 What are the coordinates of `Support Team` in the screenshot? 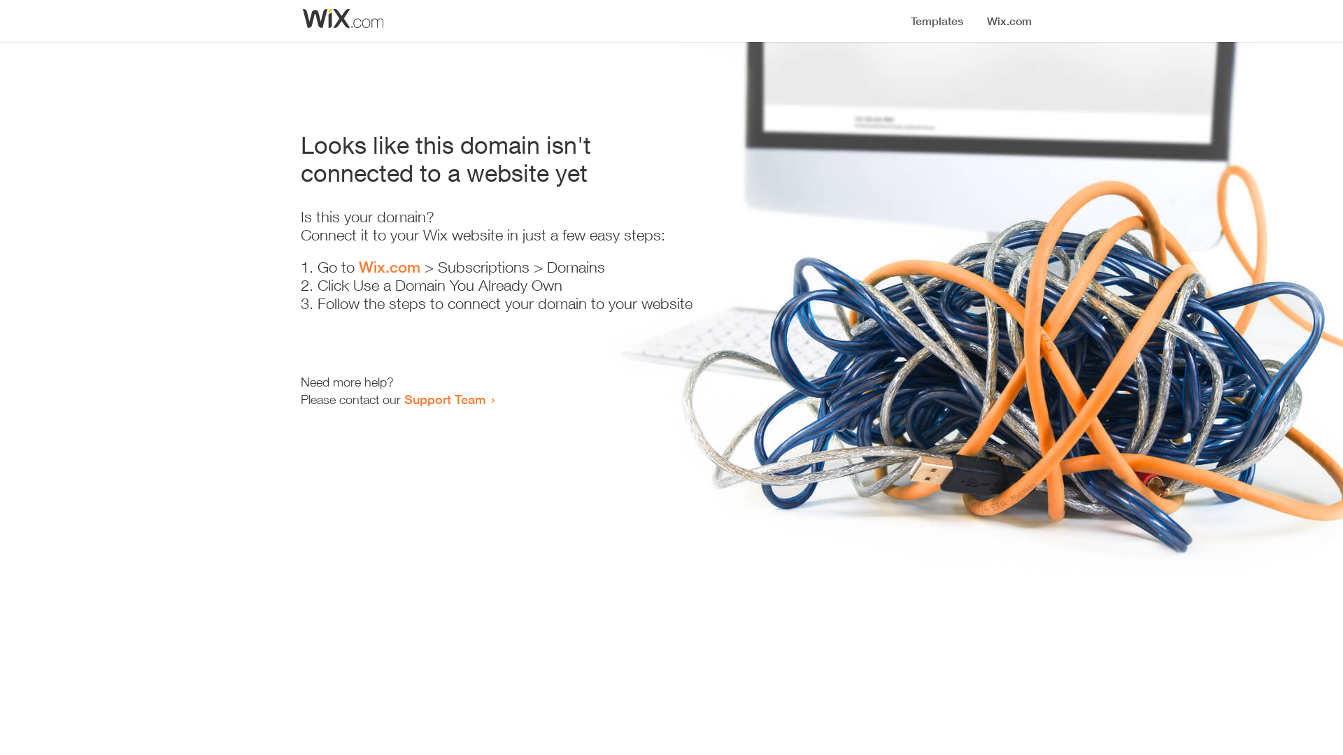 It's located at (445, 399).